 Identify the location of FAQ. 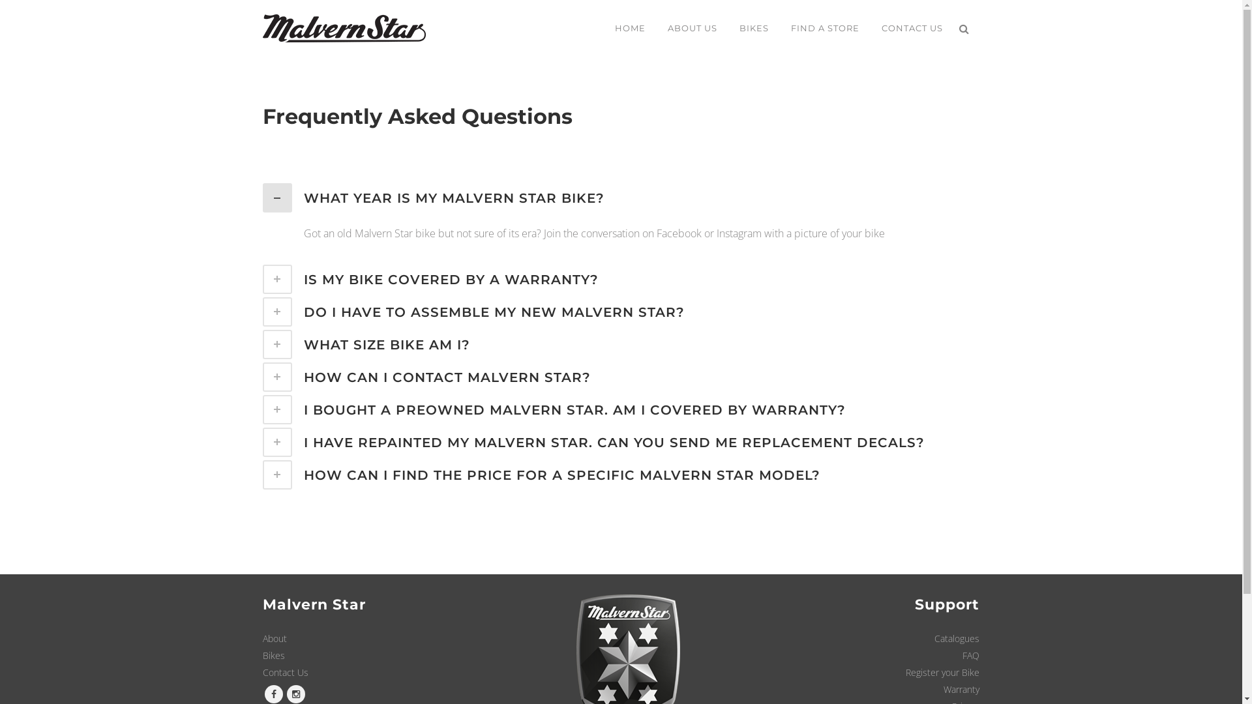
(971, 656).